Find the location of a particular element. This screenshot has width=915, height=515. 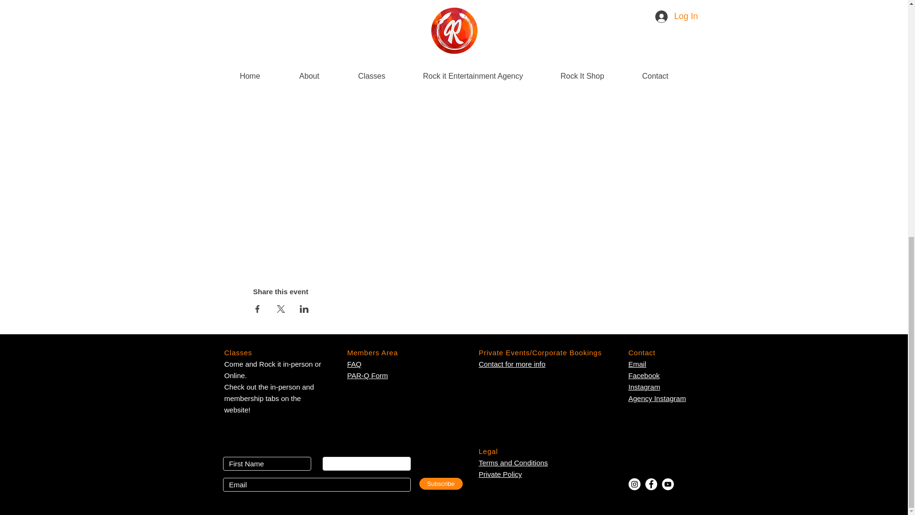

Members Area is located at coordinates (574, 59).